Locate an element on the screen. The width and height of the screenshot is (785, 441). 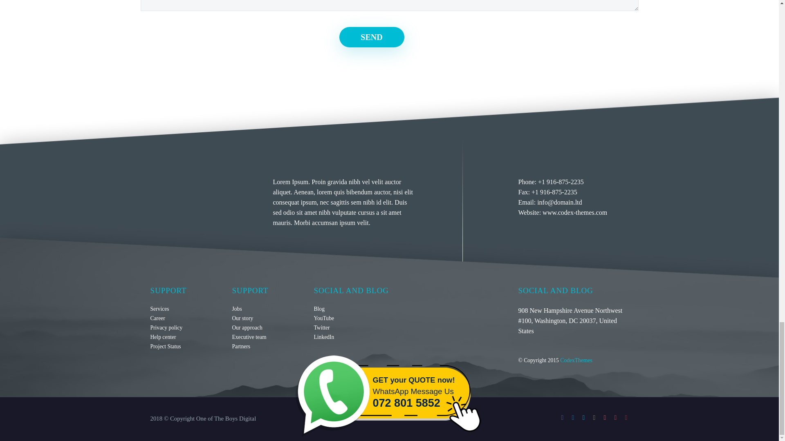
LinkedIn is located at coordinates (324, 336).